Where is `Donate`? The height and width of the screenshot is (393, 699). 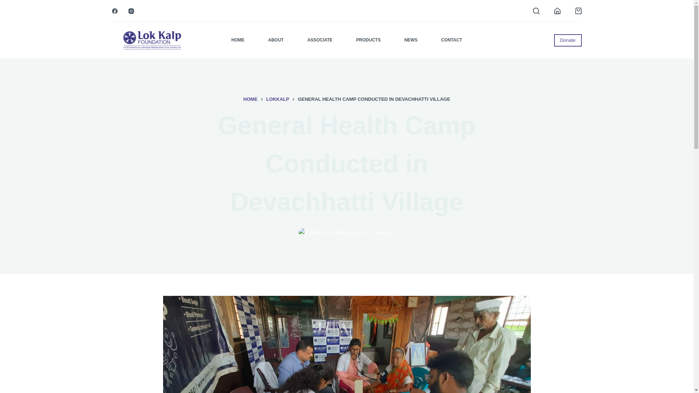
Donate is located at coordinates (568, 40).